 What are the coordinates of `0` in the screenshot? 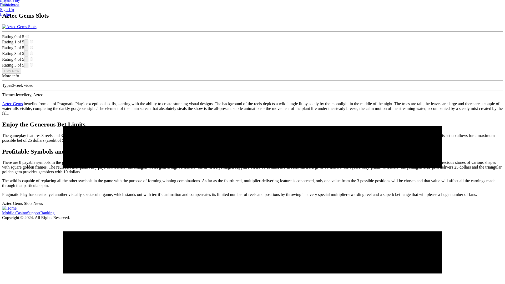 It's located at (27, 36).